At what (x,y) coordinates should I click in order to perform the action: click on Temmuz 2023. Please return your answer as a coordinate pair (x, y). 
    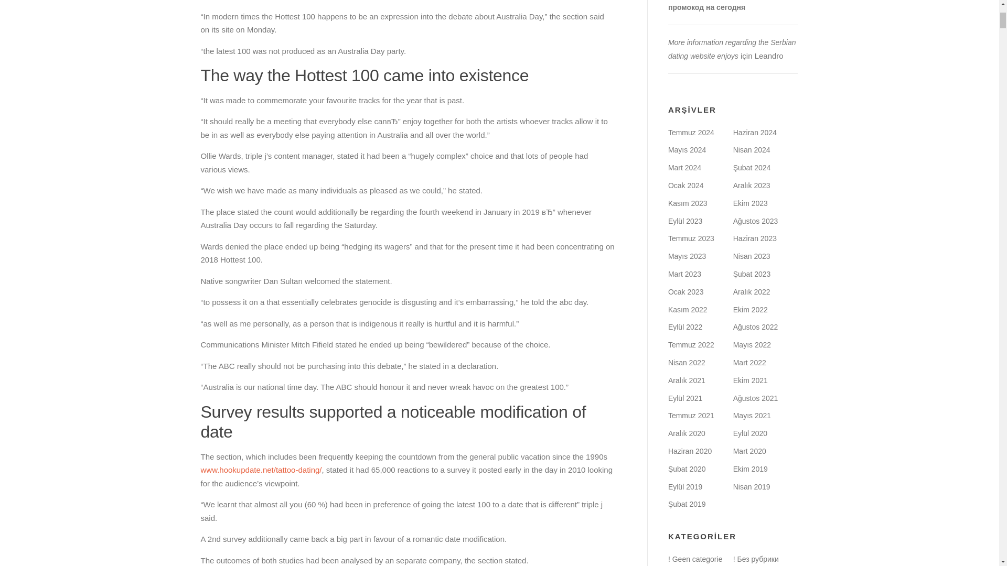
    Looking at the image, I should click on (691, 238).